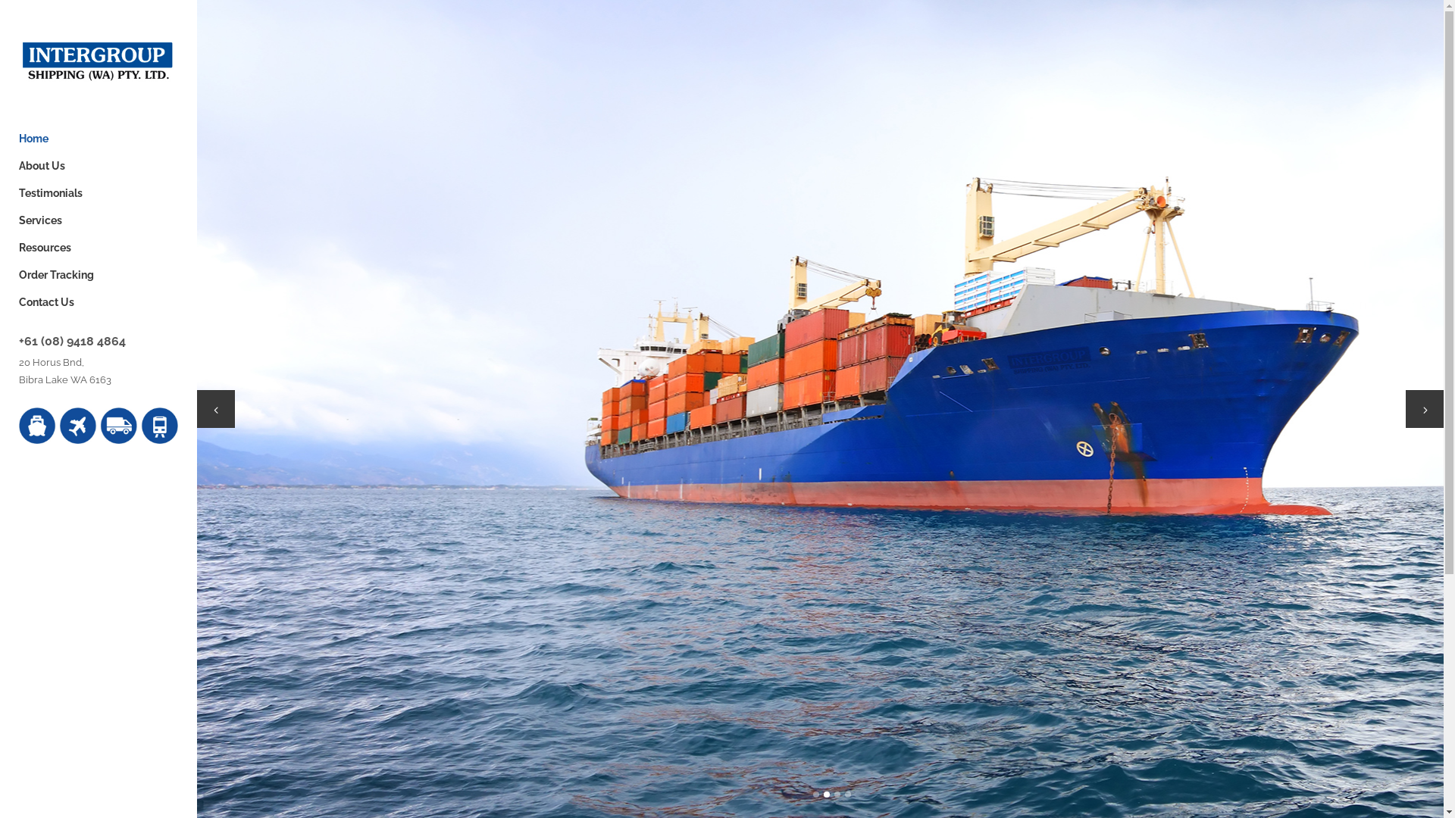 This screenshot has width=1455, height=818. I want to click on About Us, so click(99, 166).